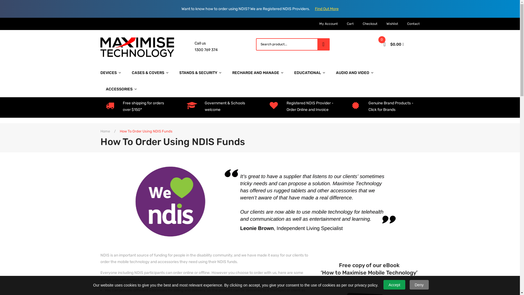 The image size is (524, 295). Describe the element at coordinates (400, 44) in the screenshot. I see `0
$0.00` at that location.